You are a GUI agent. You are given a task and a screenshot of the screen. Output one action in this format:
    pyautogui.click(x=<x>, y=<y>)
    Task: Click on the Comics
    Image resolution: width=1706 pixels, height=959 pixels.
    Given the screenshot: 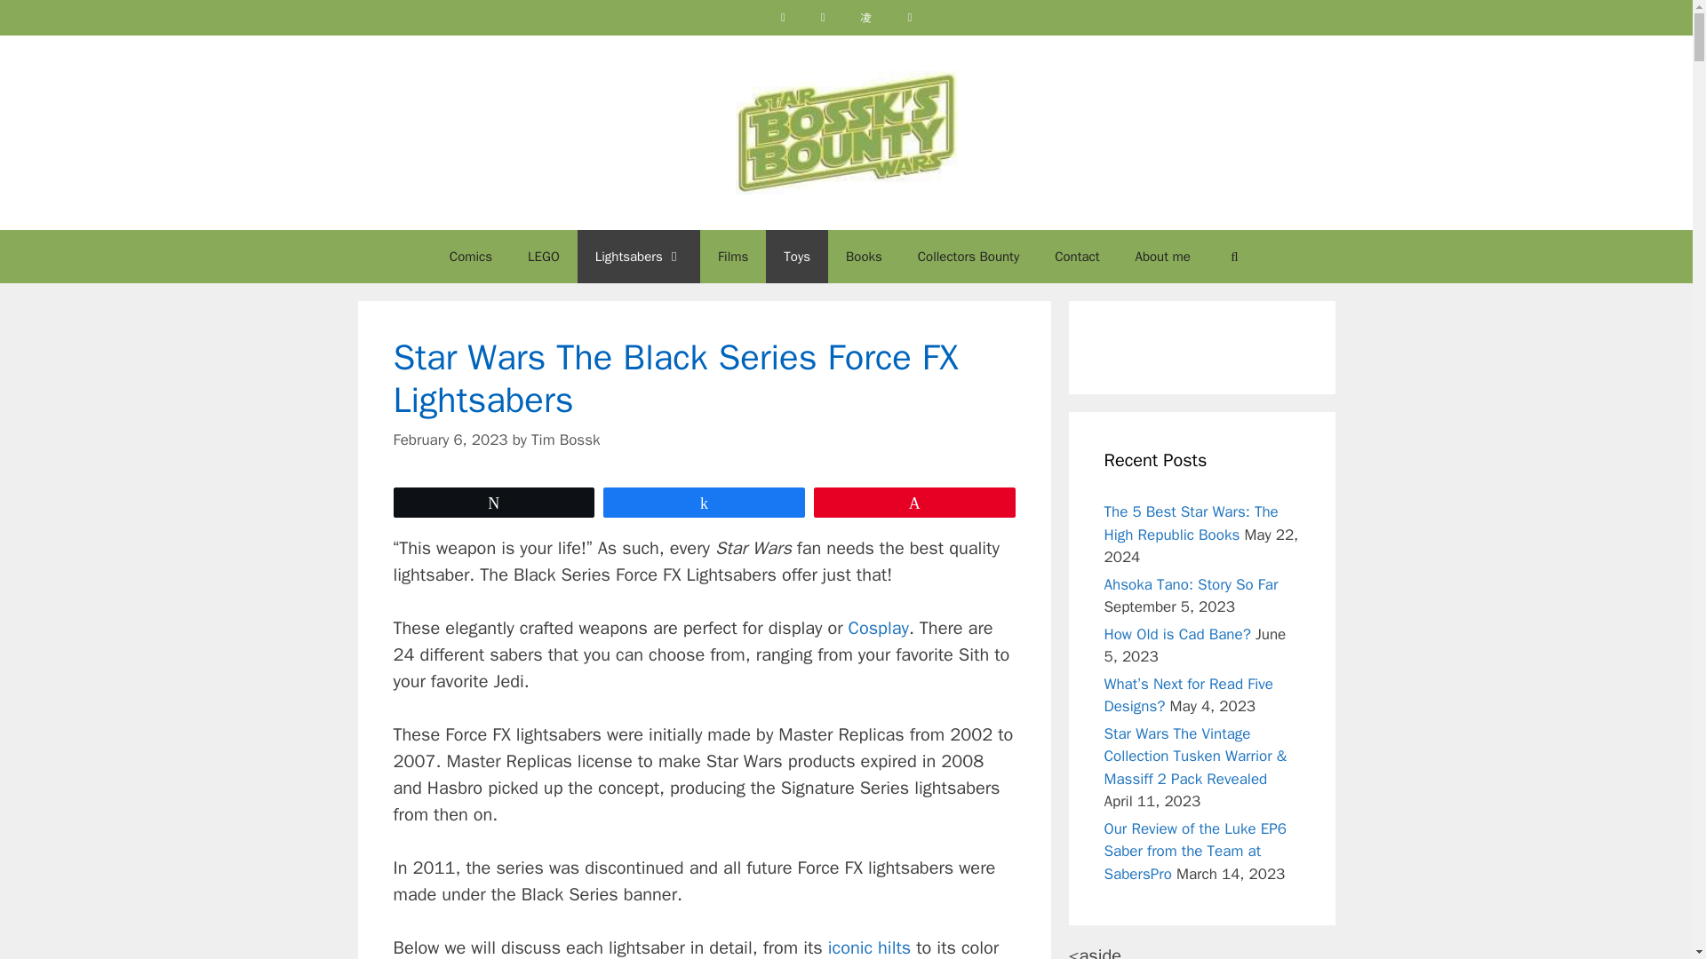 What is the action you would take?
    pyautogui.click(x=471, y=256)
    